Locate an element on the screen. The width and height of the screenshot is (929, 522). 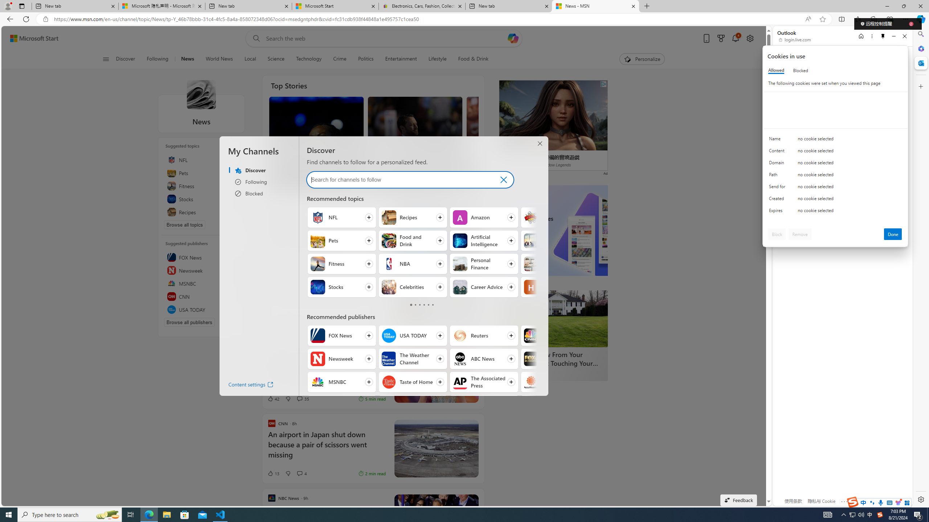
Follow Home Decor is located at coordinates (555, 264).